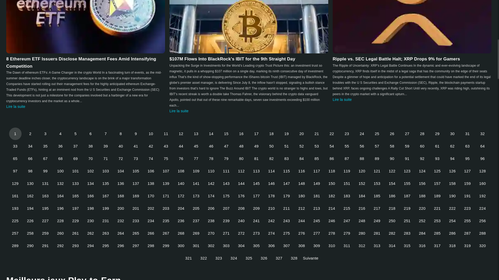 The height and width of the screenshot is (280, 499). I want to click on Play To Earn Gaming News - Page 1 of 328, so click(15, 134).